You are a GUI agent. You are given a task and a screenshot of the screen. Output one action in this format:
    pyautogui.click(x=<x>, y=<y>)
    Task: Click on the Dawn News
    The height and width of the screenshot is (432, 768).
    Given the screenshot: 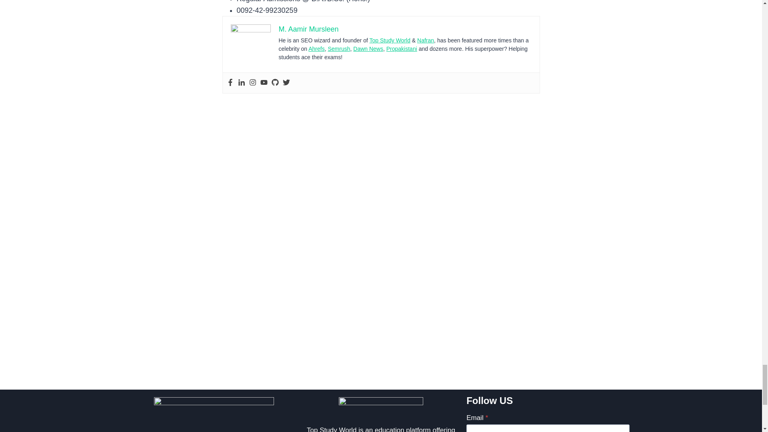 What is the action you would take?
    pyautogui.click(x=368, y=49)
    